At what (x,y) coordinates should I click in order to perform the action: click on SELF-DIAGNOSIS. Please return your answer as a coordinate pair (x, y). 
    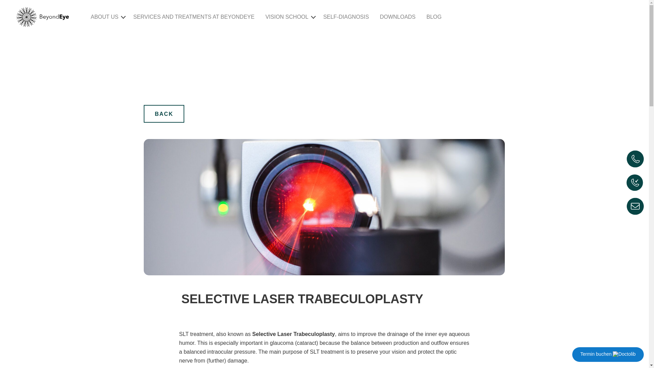
    Looking at the image, I should click on (346, 17).